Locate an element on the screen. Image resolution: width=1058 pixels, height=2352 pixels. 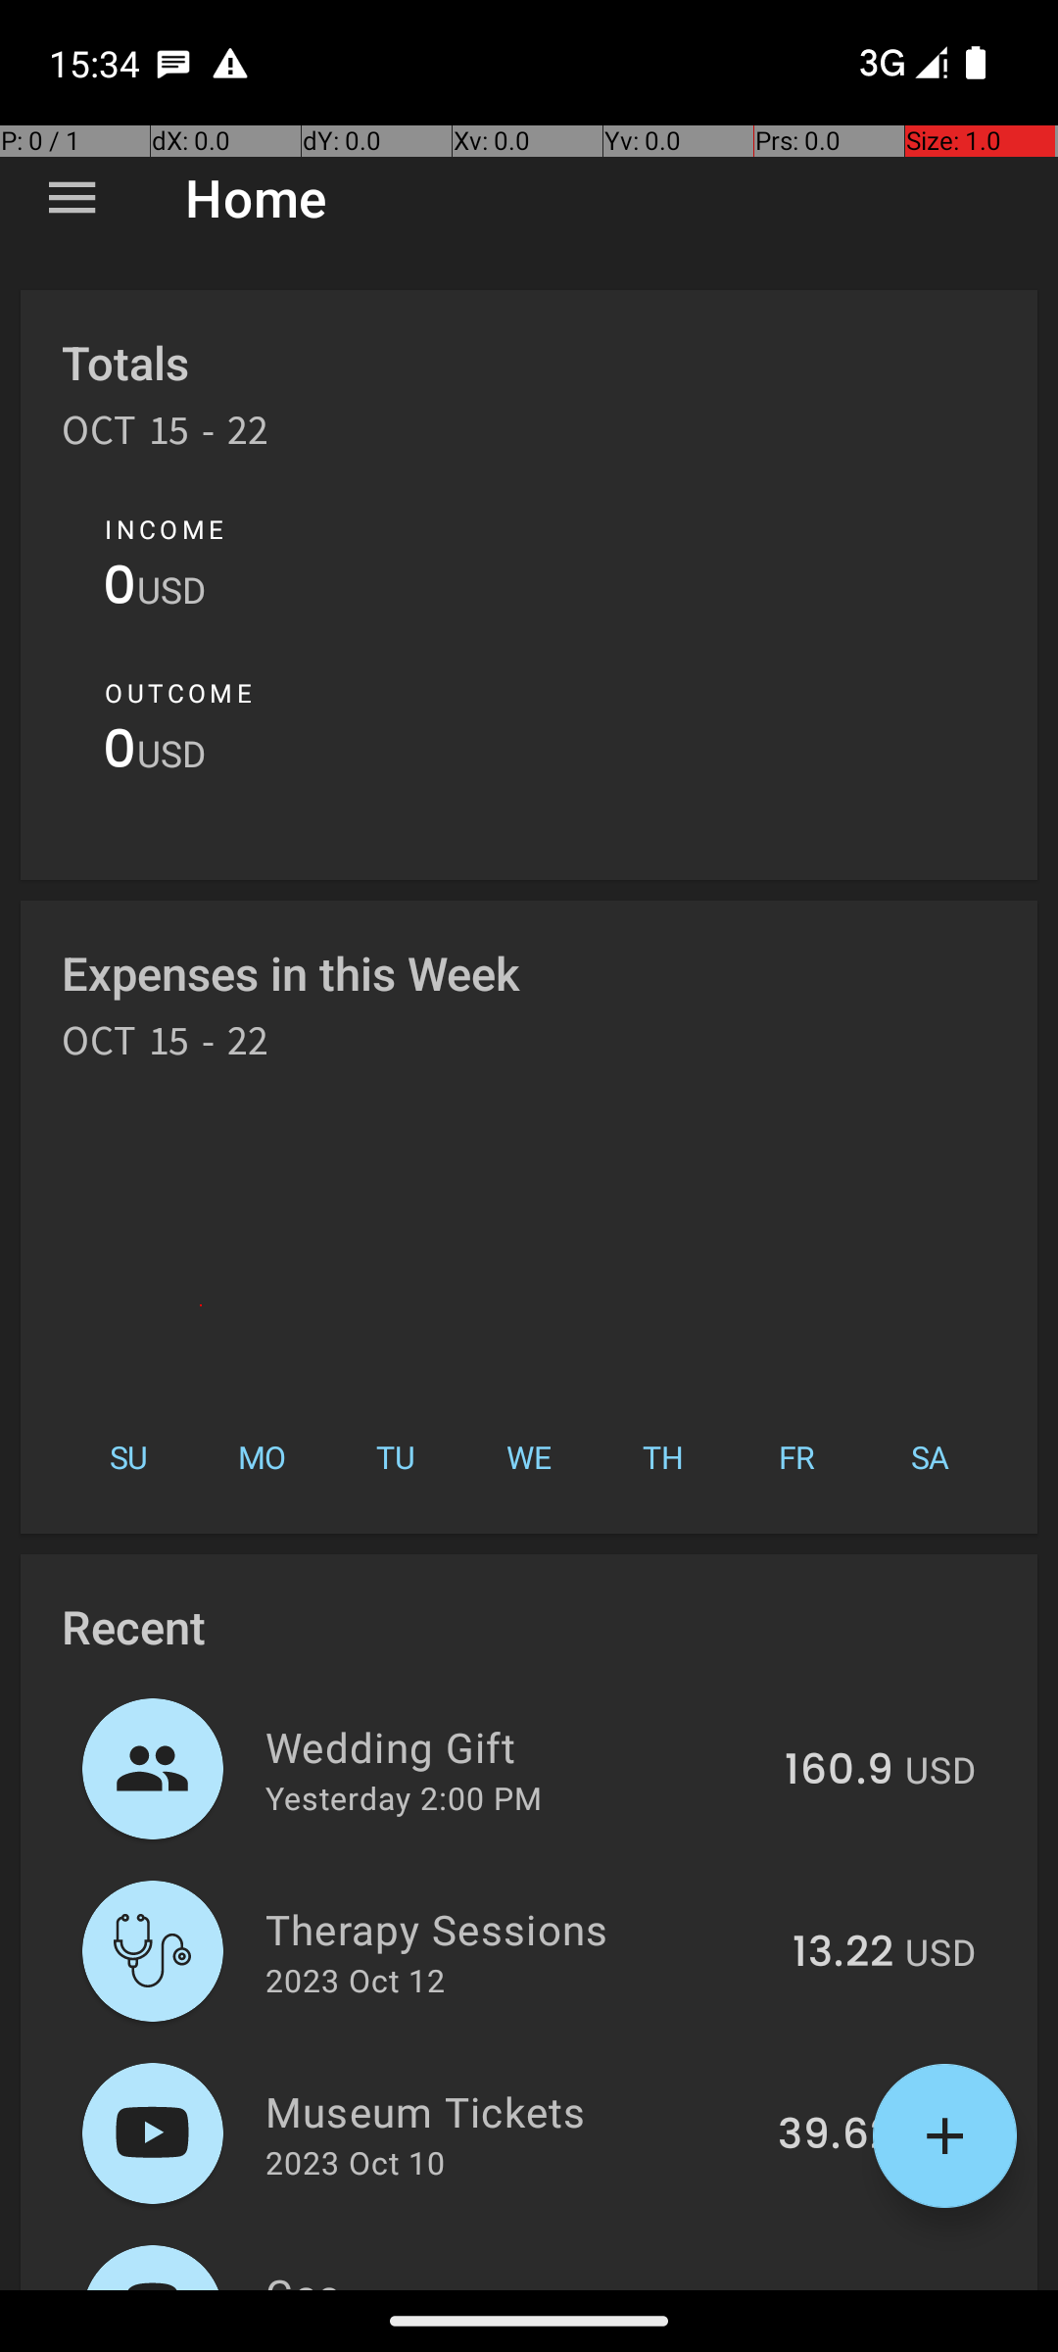
102.3 is located at coordinates (842, 2287).